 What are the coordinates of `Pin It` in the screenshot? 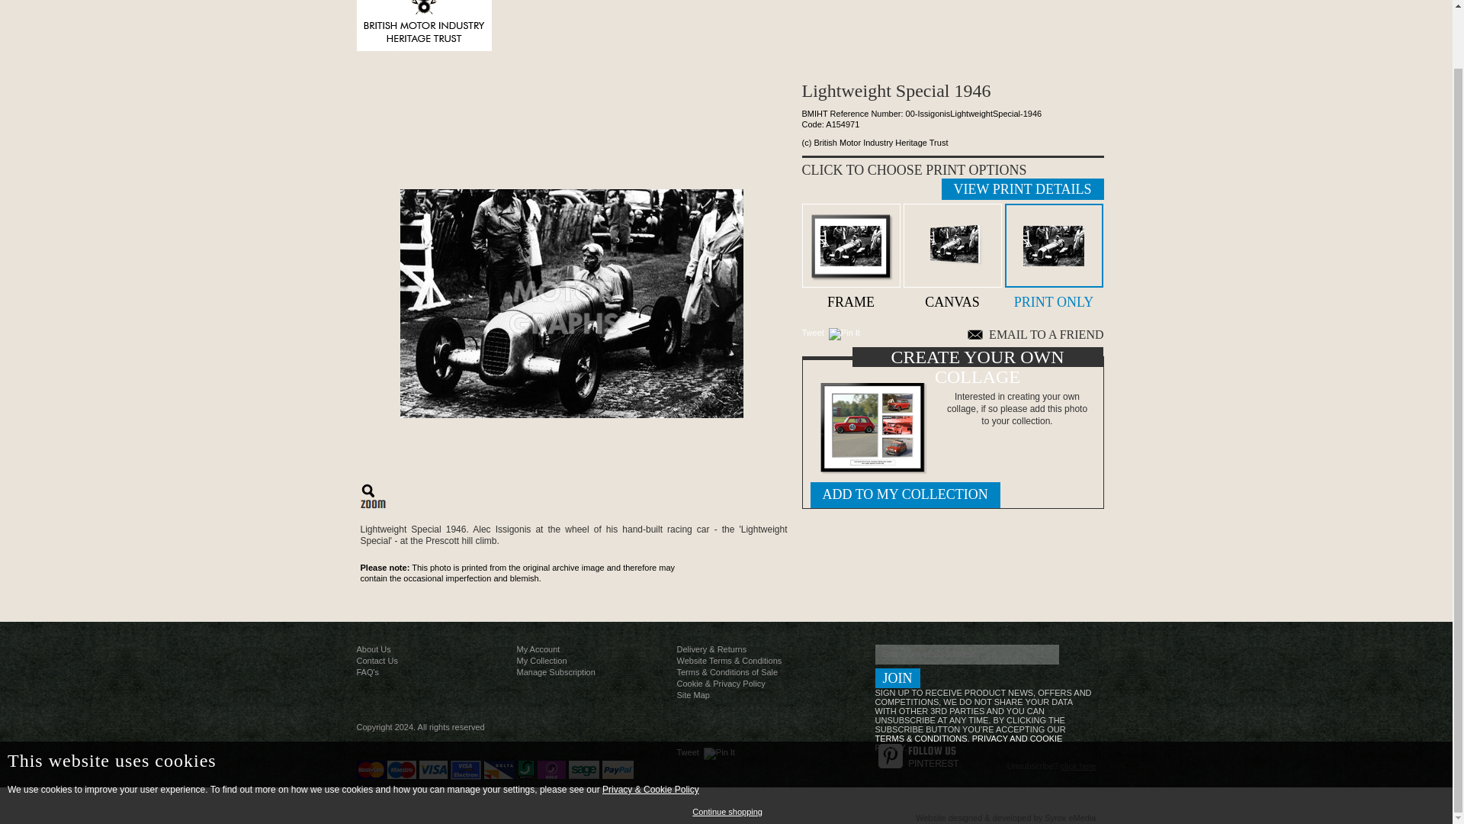 It's located at (844, 334).